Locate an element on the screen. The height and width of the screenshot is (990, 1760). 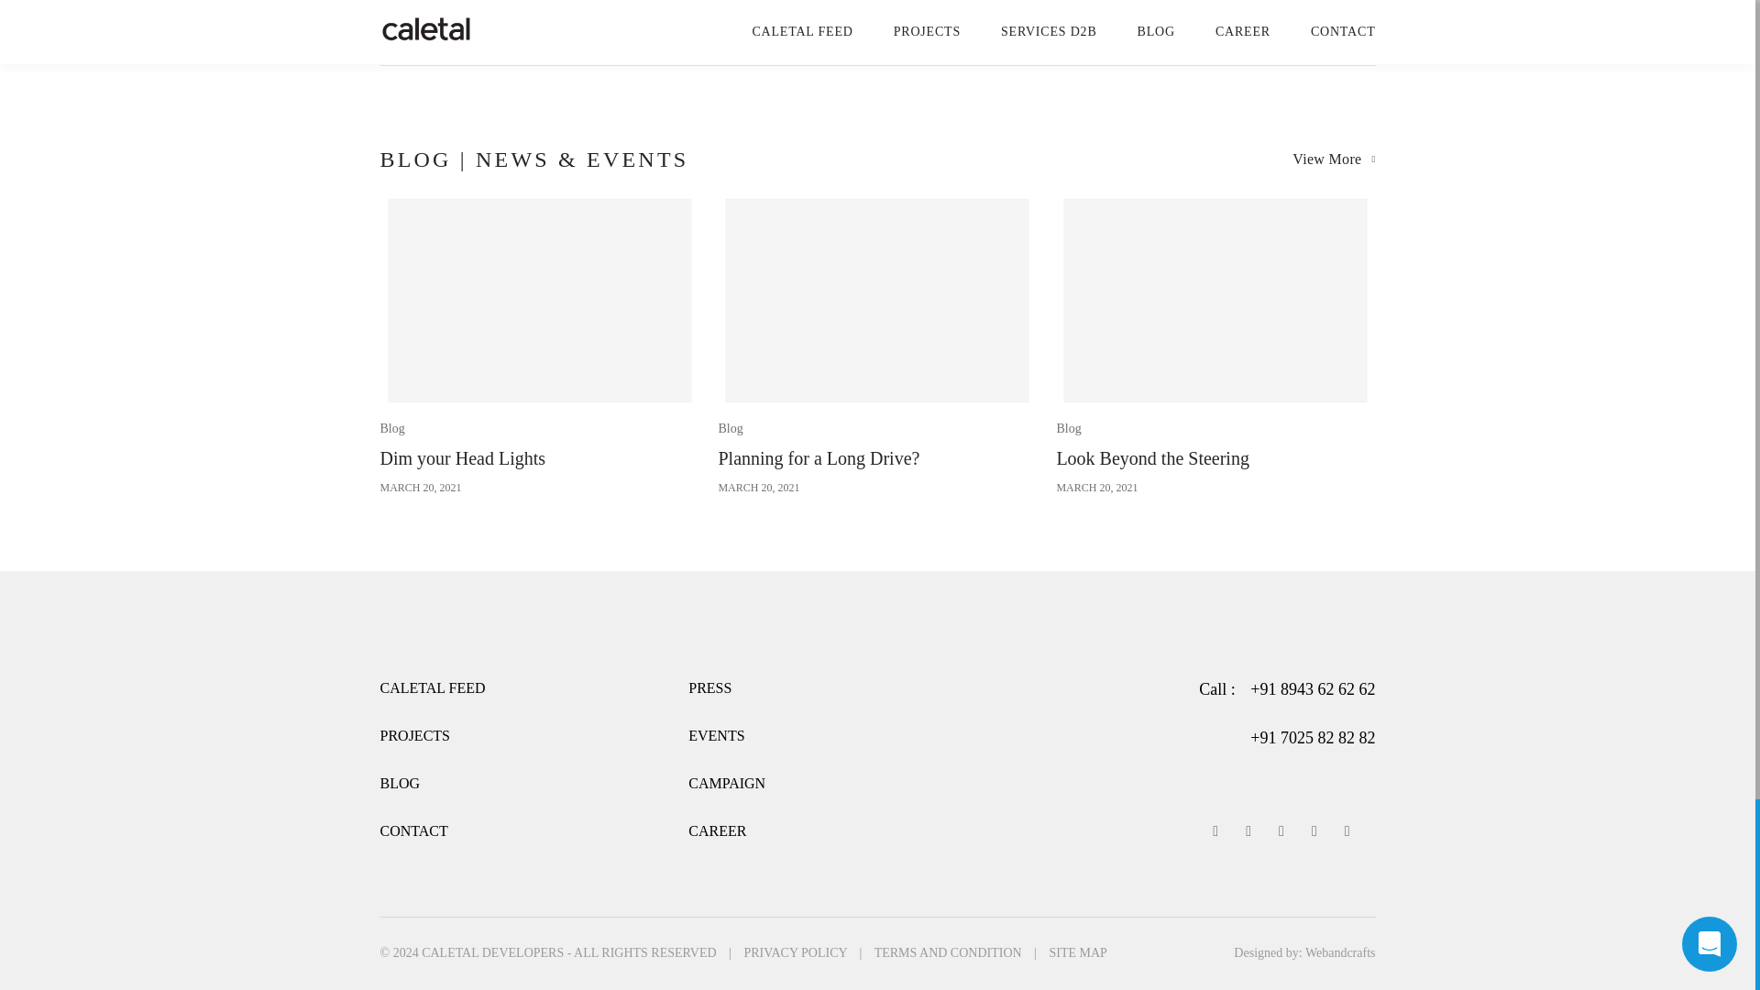
PROJECTS is located at coordinates (876, 345).